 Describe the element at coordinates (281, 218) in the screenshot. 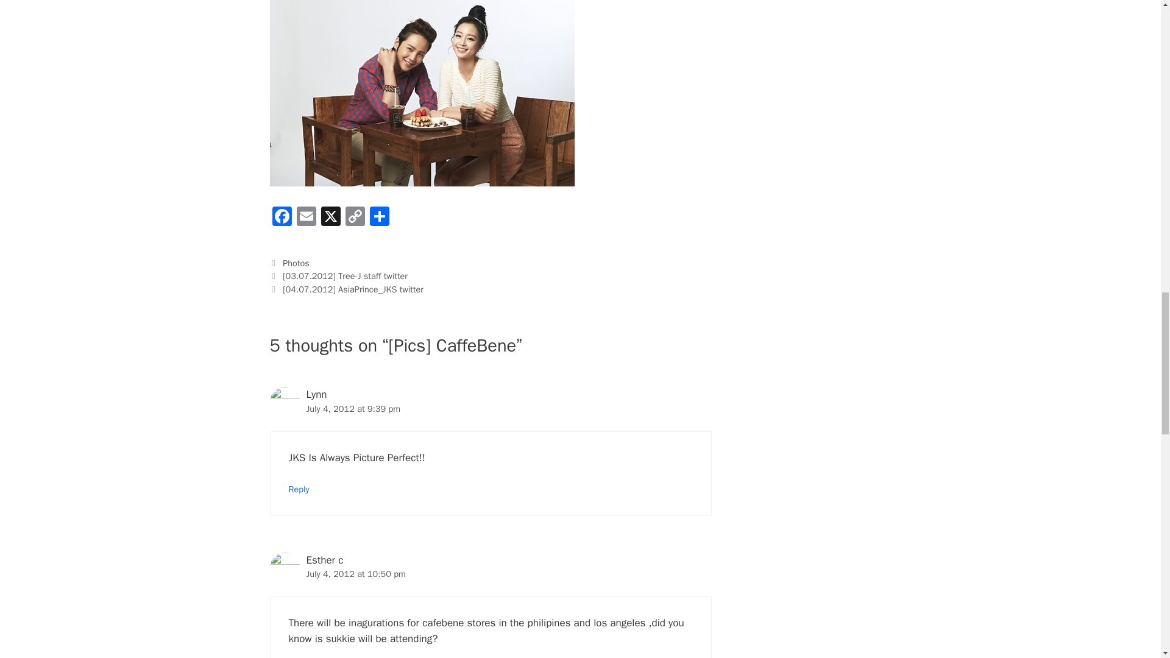

I see `Facebook` at that location.